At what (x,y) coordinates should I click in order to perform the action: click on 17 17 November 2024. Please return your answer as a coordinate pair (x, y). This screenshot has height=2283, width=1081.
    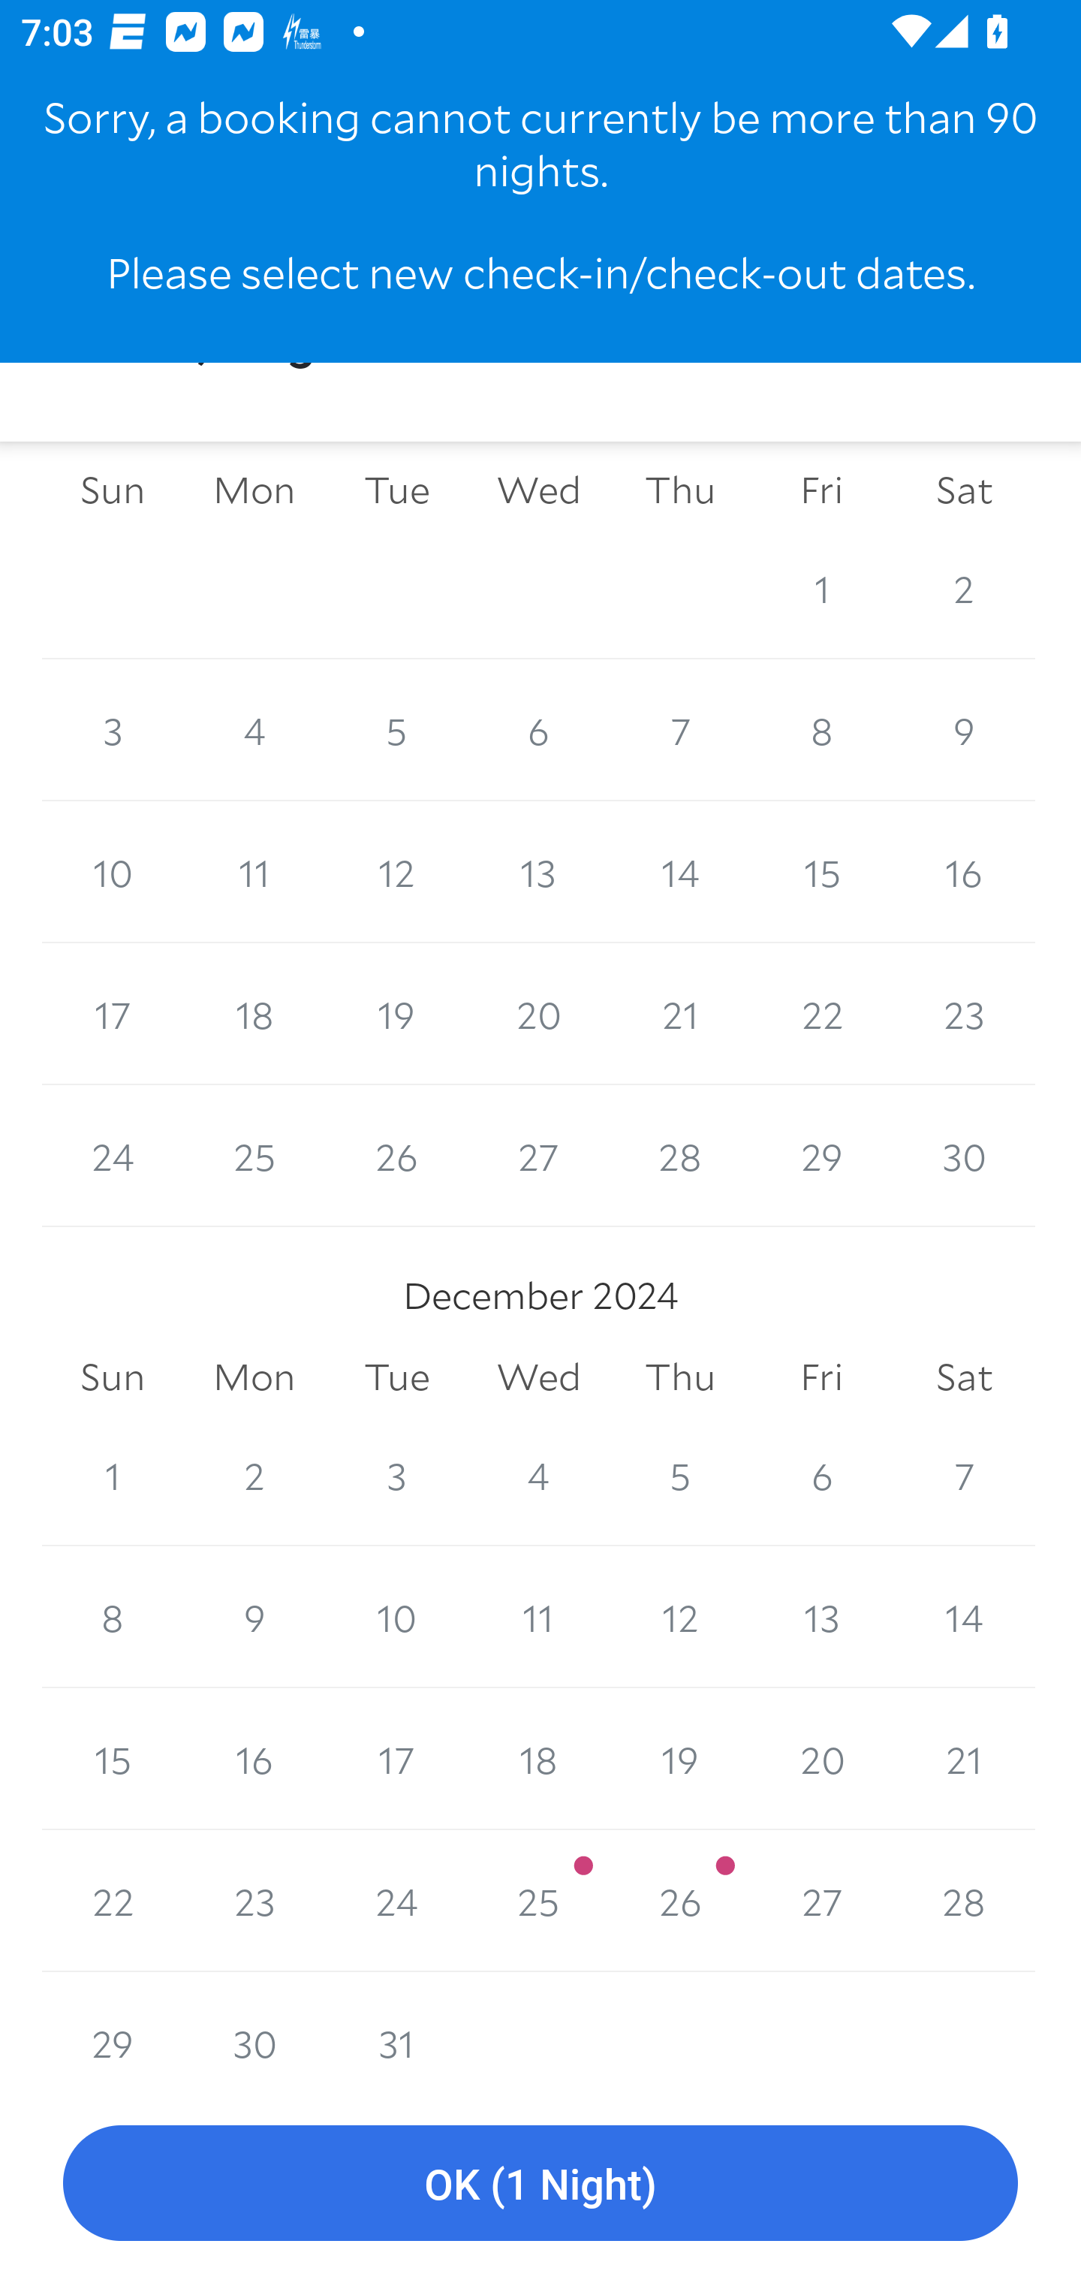
    Looking at the image, I should click on (113, 1014).